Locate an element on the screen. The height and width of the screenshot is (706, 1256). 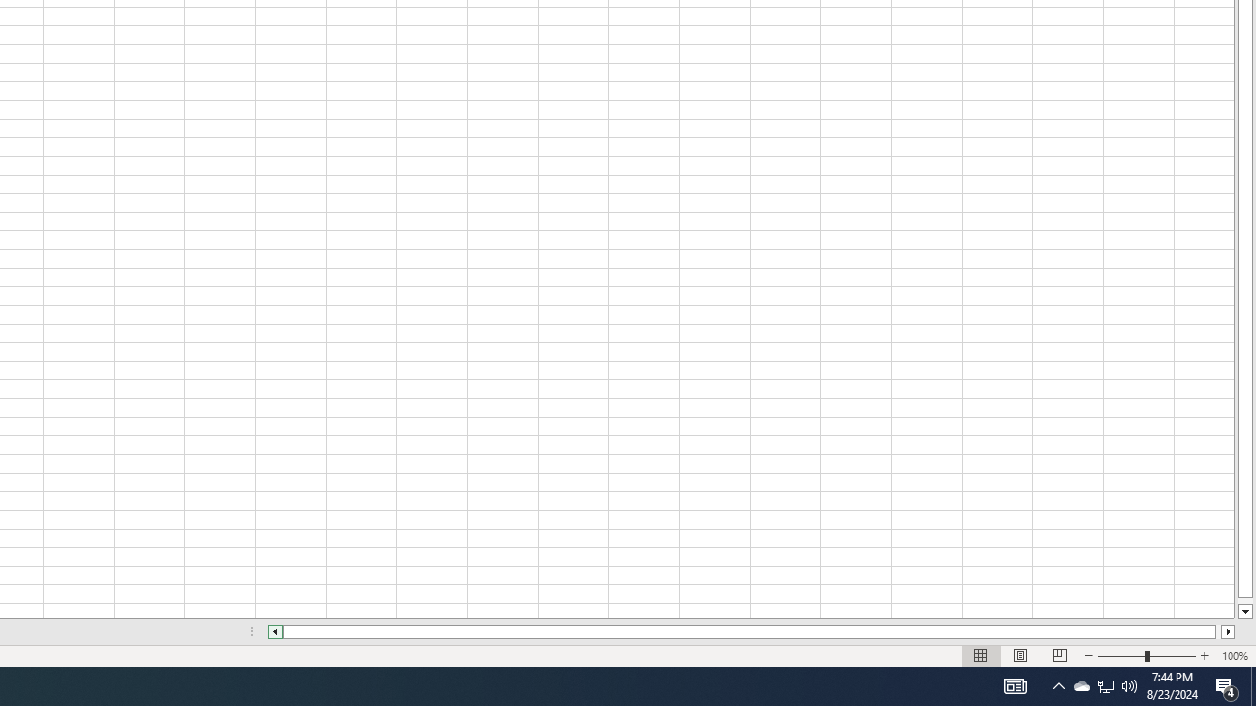
Page down is located at coordinates (1244, 600).